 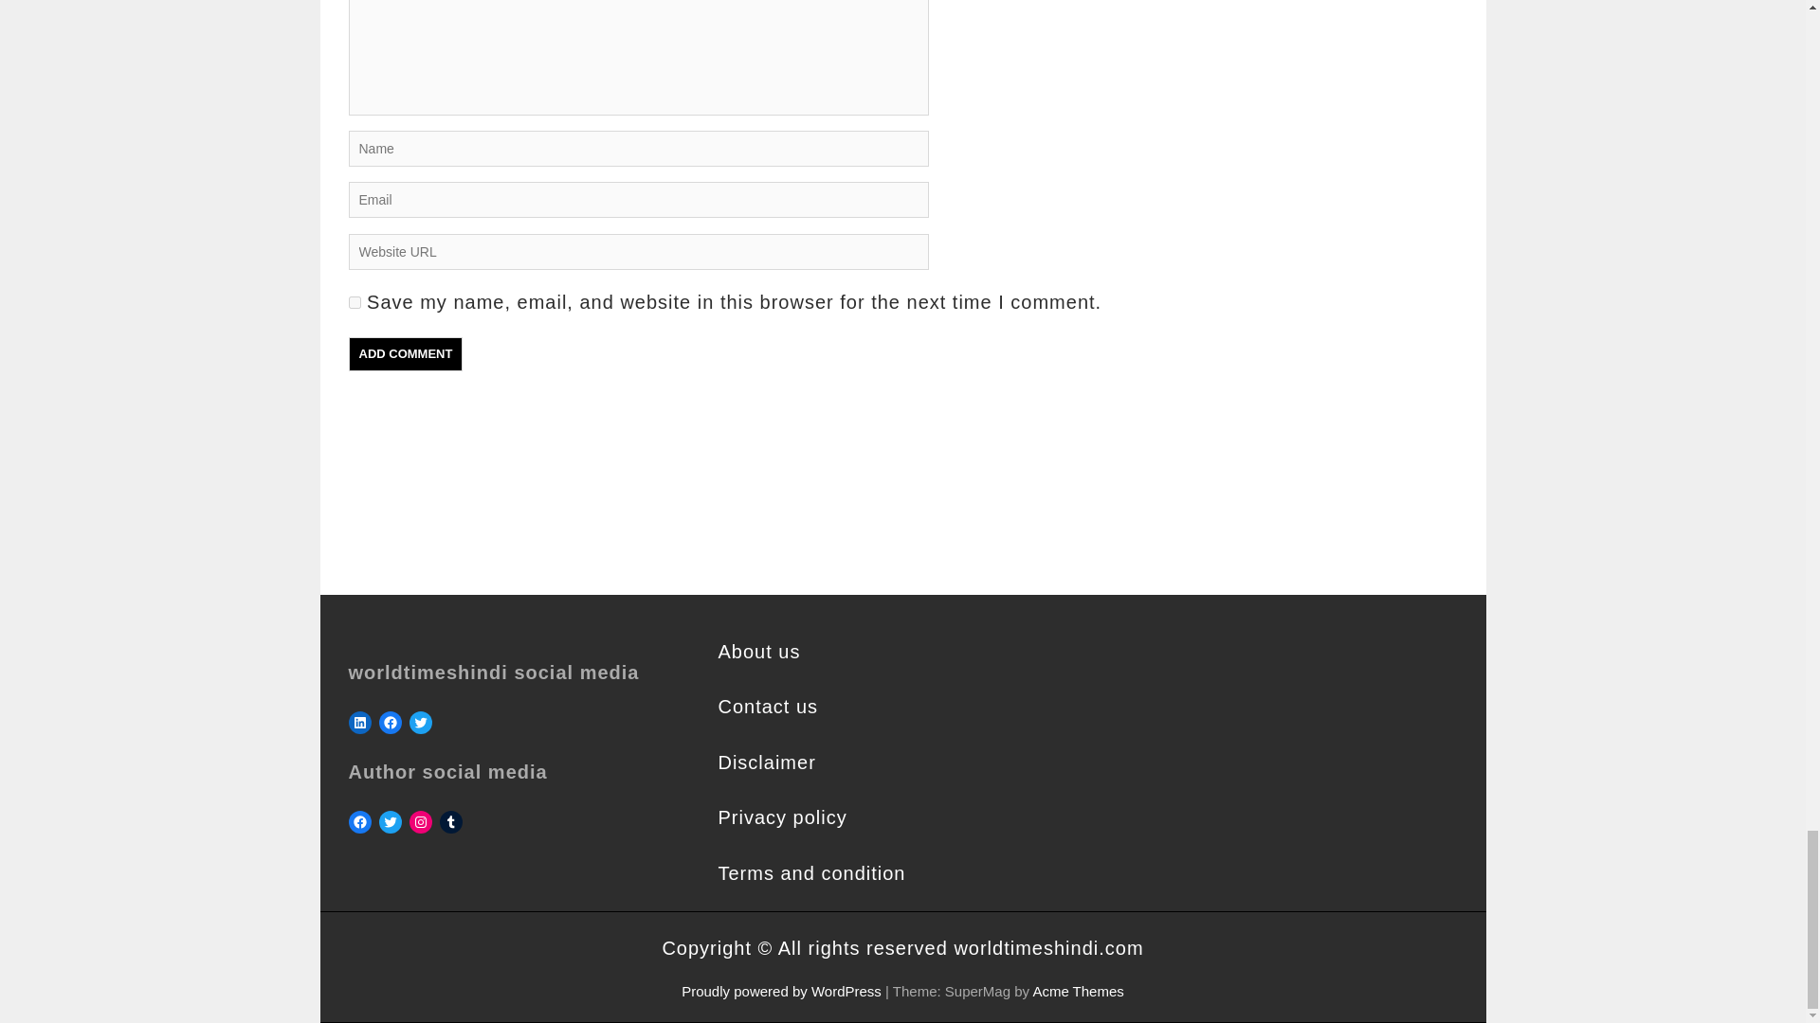 What do you see at coordinates (355, 303) in the screenshot?
I see `yes` at bounding box center [355, 303].